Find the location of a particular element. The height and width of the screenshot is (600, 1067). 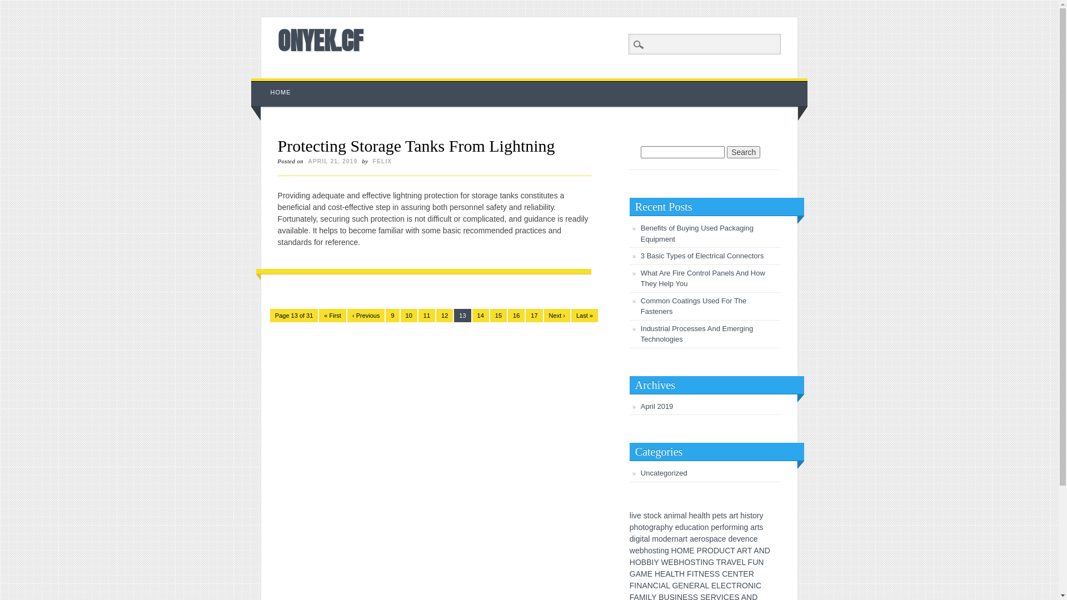

I is located at coordinates (701, 562).